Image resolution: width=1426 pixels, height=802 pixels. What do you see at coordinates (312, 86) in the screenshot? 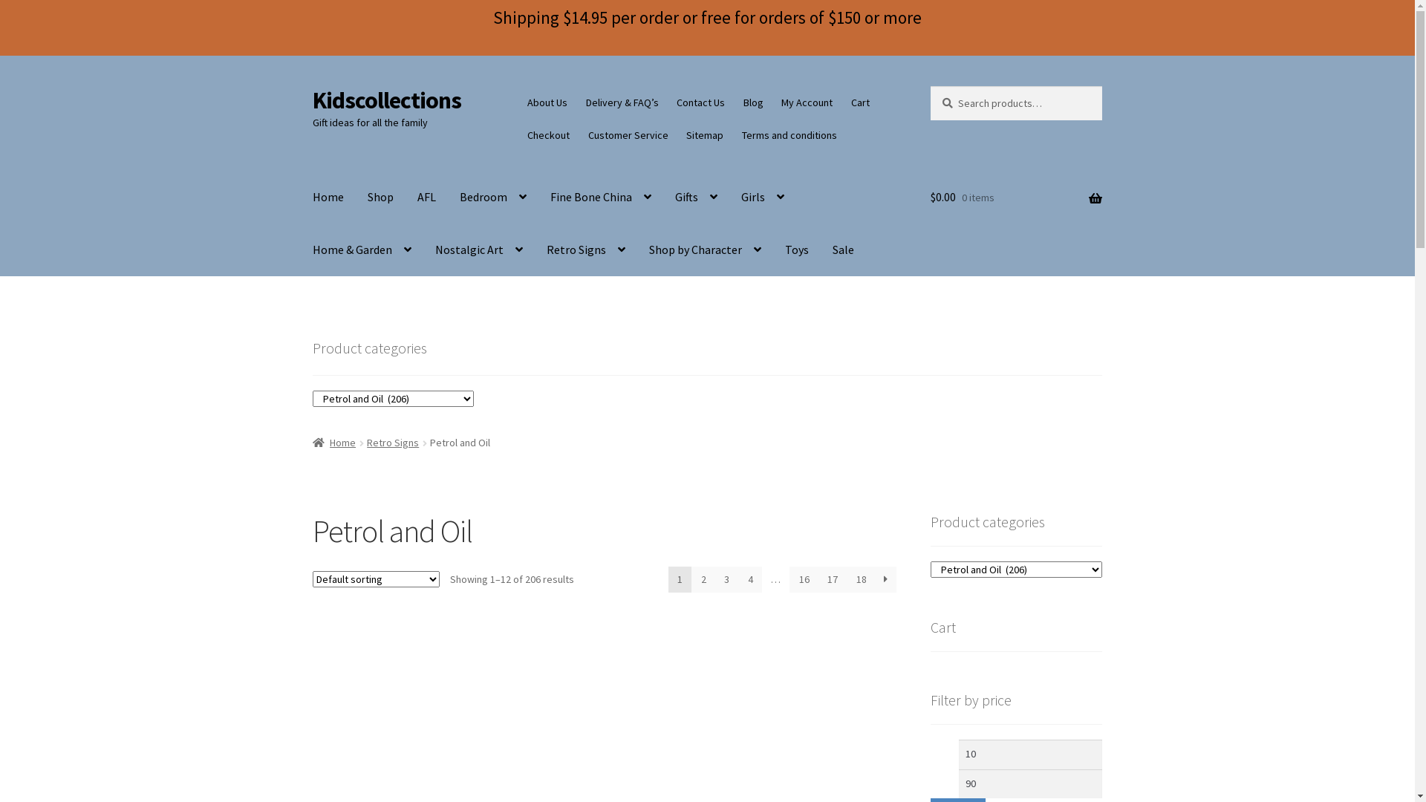
I see `Skip to navigation` at bounding box center [312, 86].